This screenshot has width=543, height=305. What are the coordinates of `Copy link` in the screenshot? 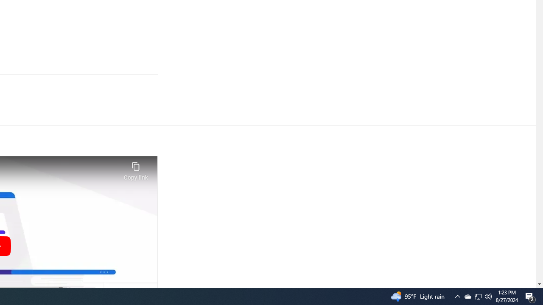 It's located at (136, 169).